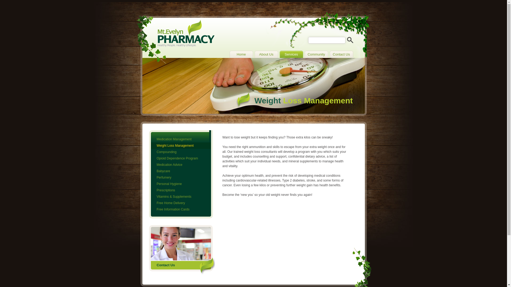  I want to click on Home, so click(241, 54).